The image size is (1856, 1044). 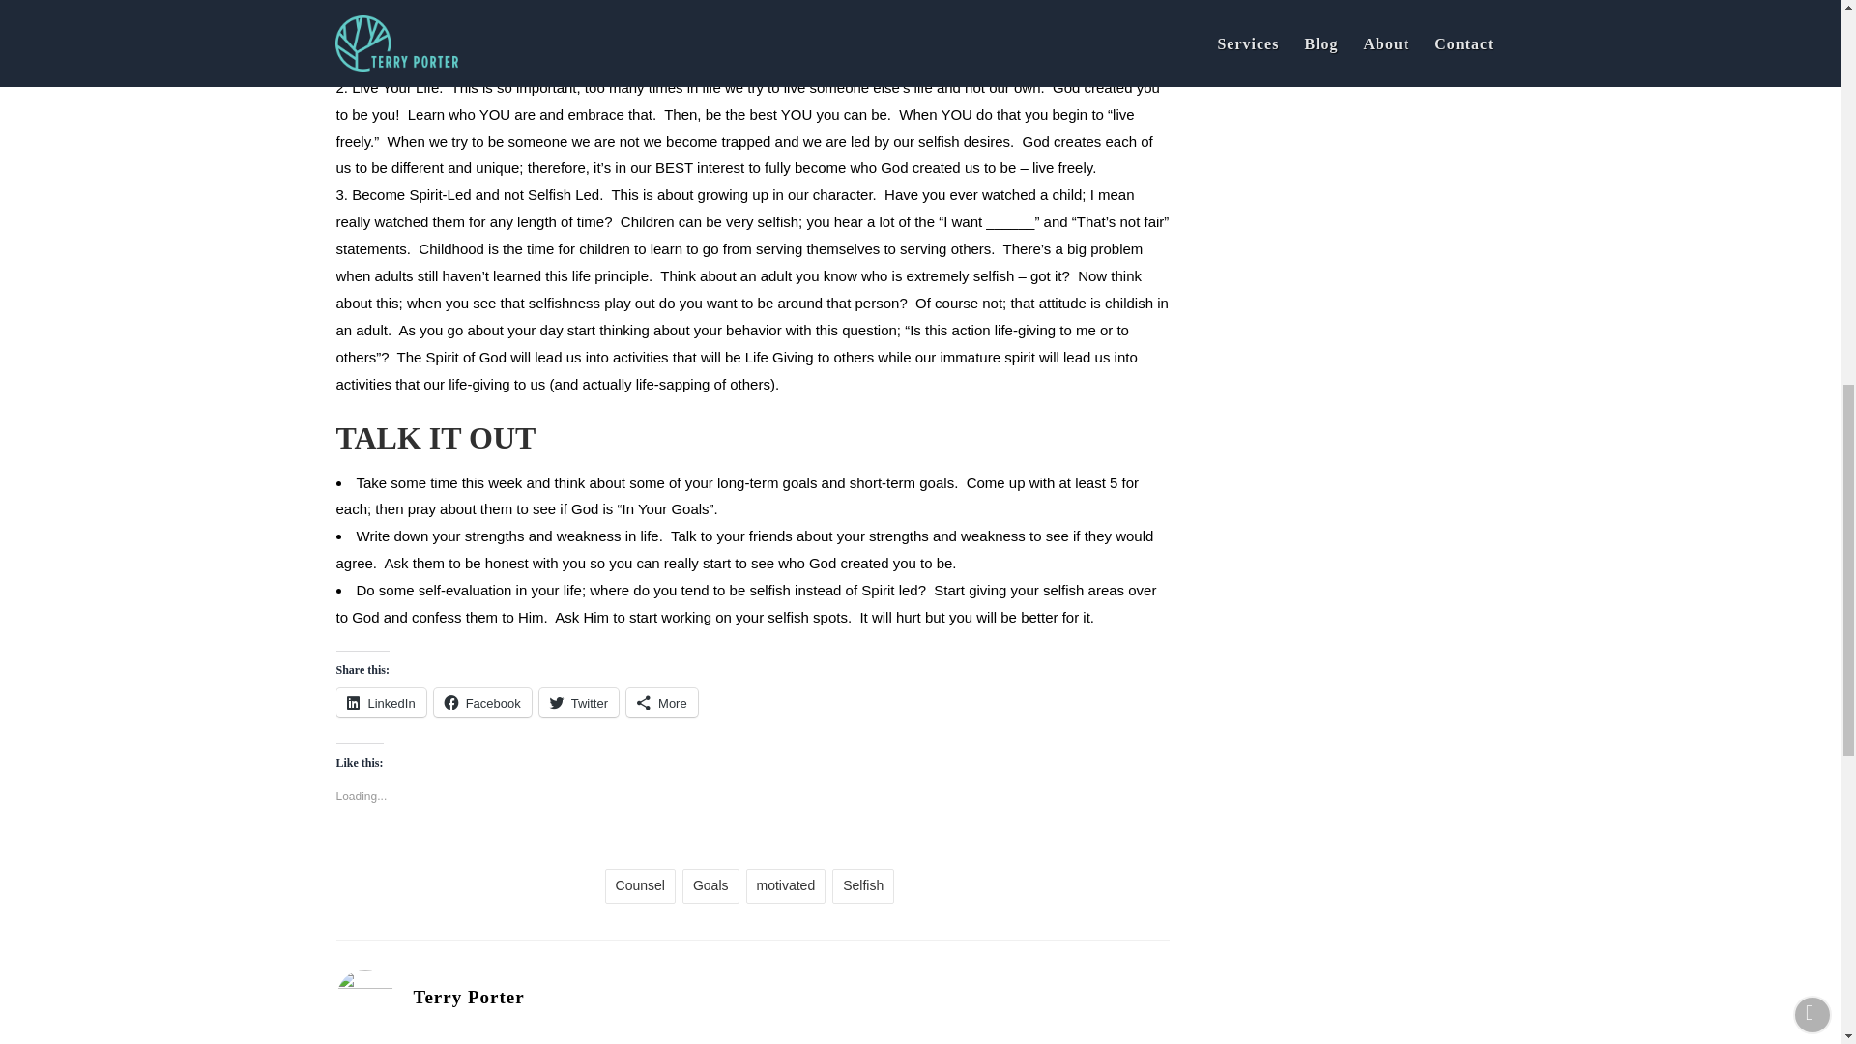 I want to click on Click to share on Twitter, so click(x=578, y=702).